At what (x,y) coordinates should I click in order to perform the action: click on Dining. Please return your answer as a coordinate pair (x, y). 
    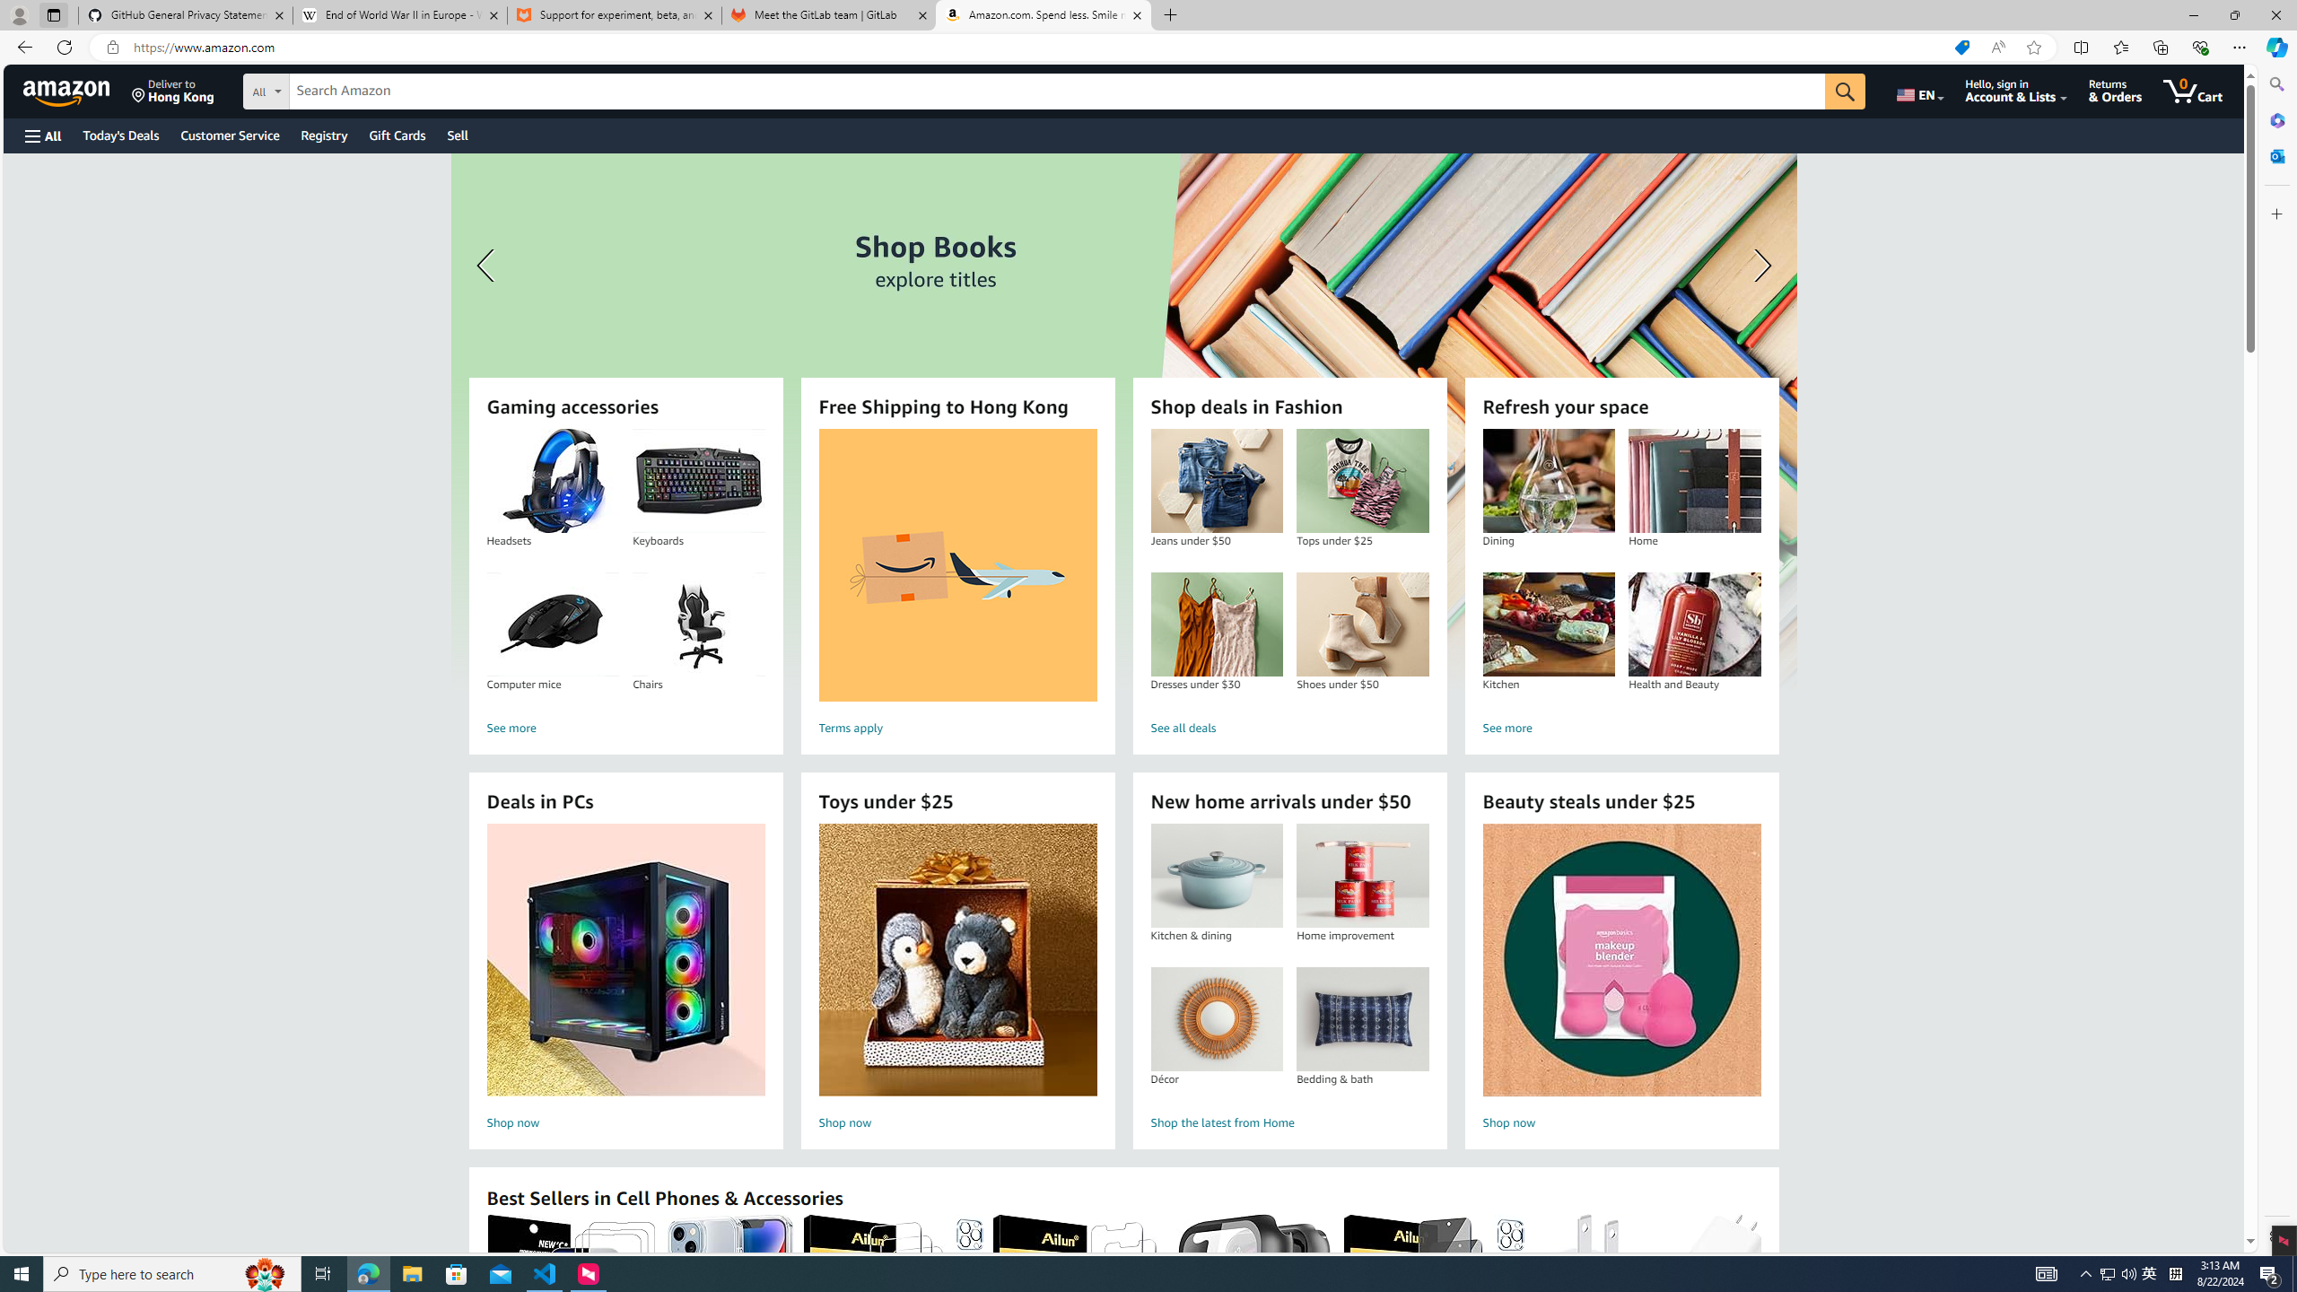
    Looking at the image, I should click on (1549, 481).